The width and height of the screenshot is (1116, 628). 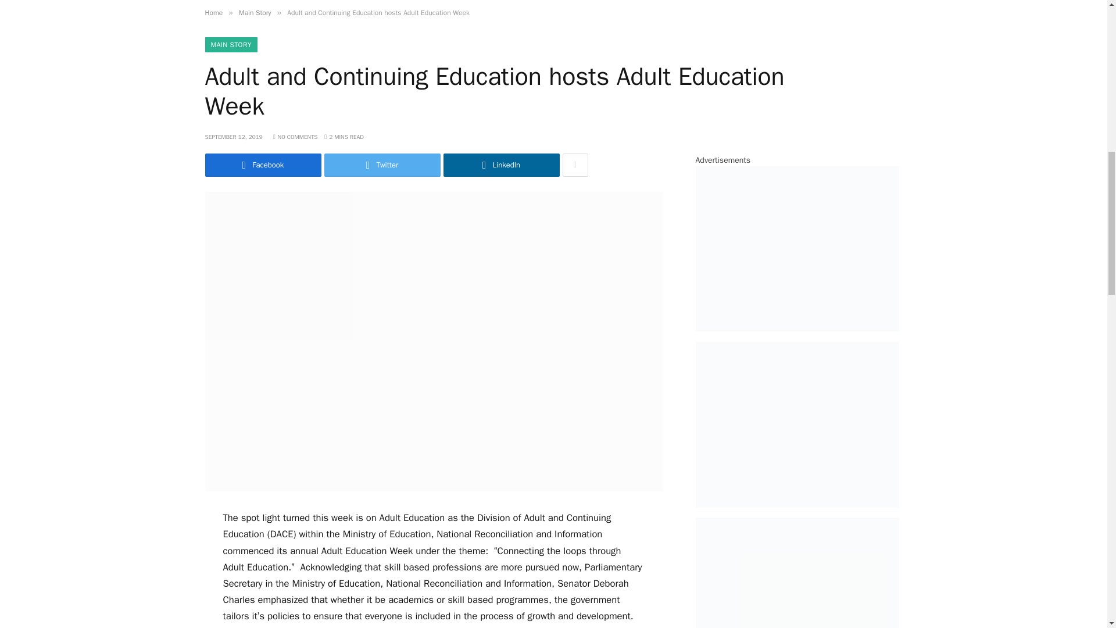 I want to click on Share on LinkedIn, so click(x=501, y=165).